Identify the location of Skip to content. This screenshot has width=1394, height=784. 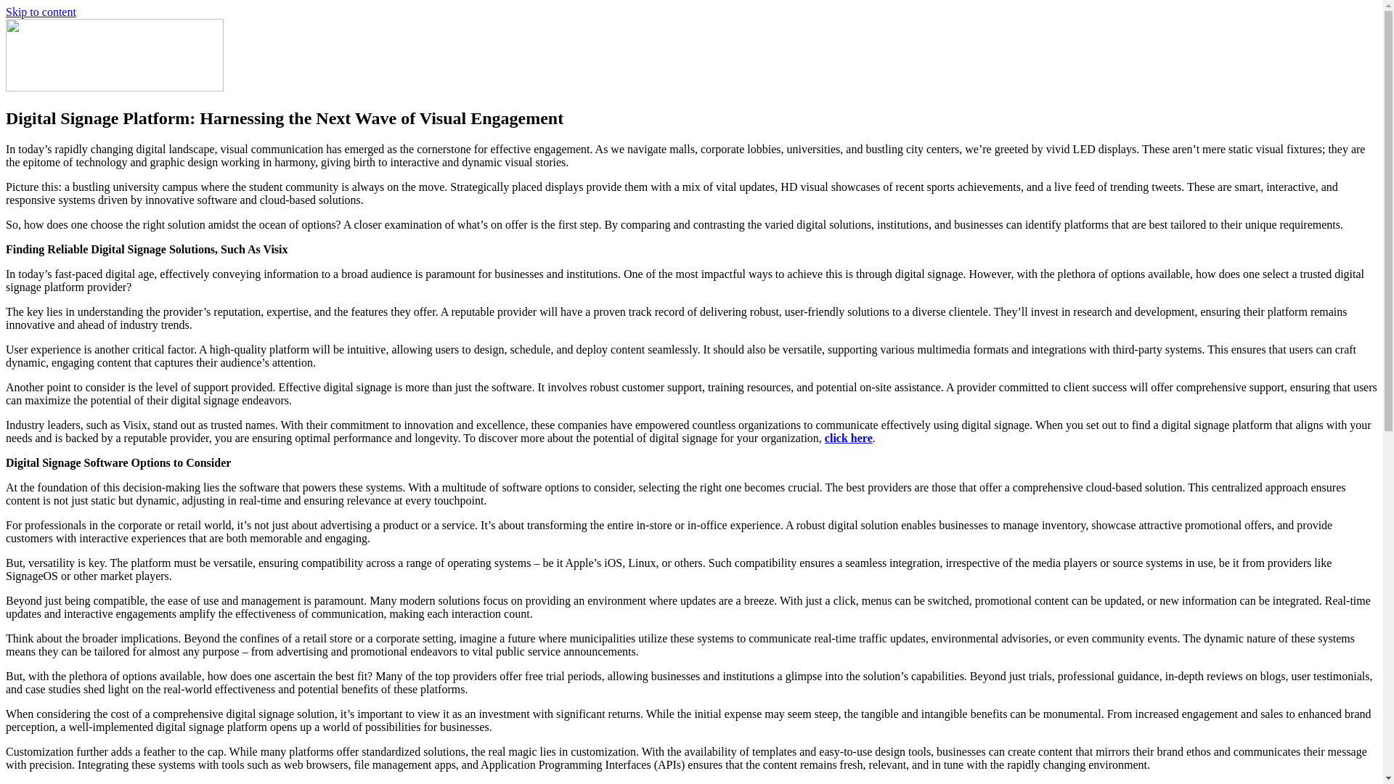
(41, 12).